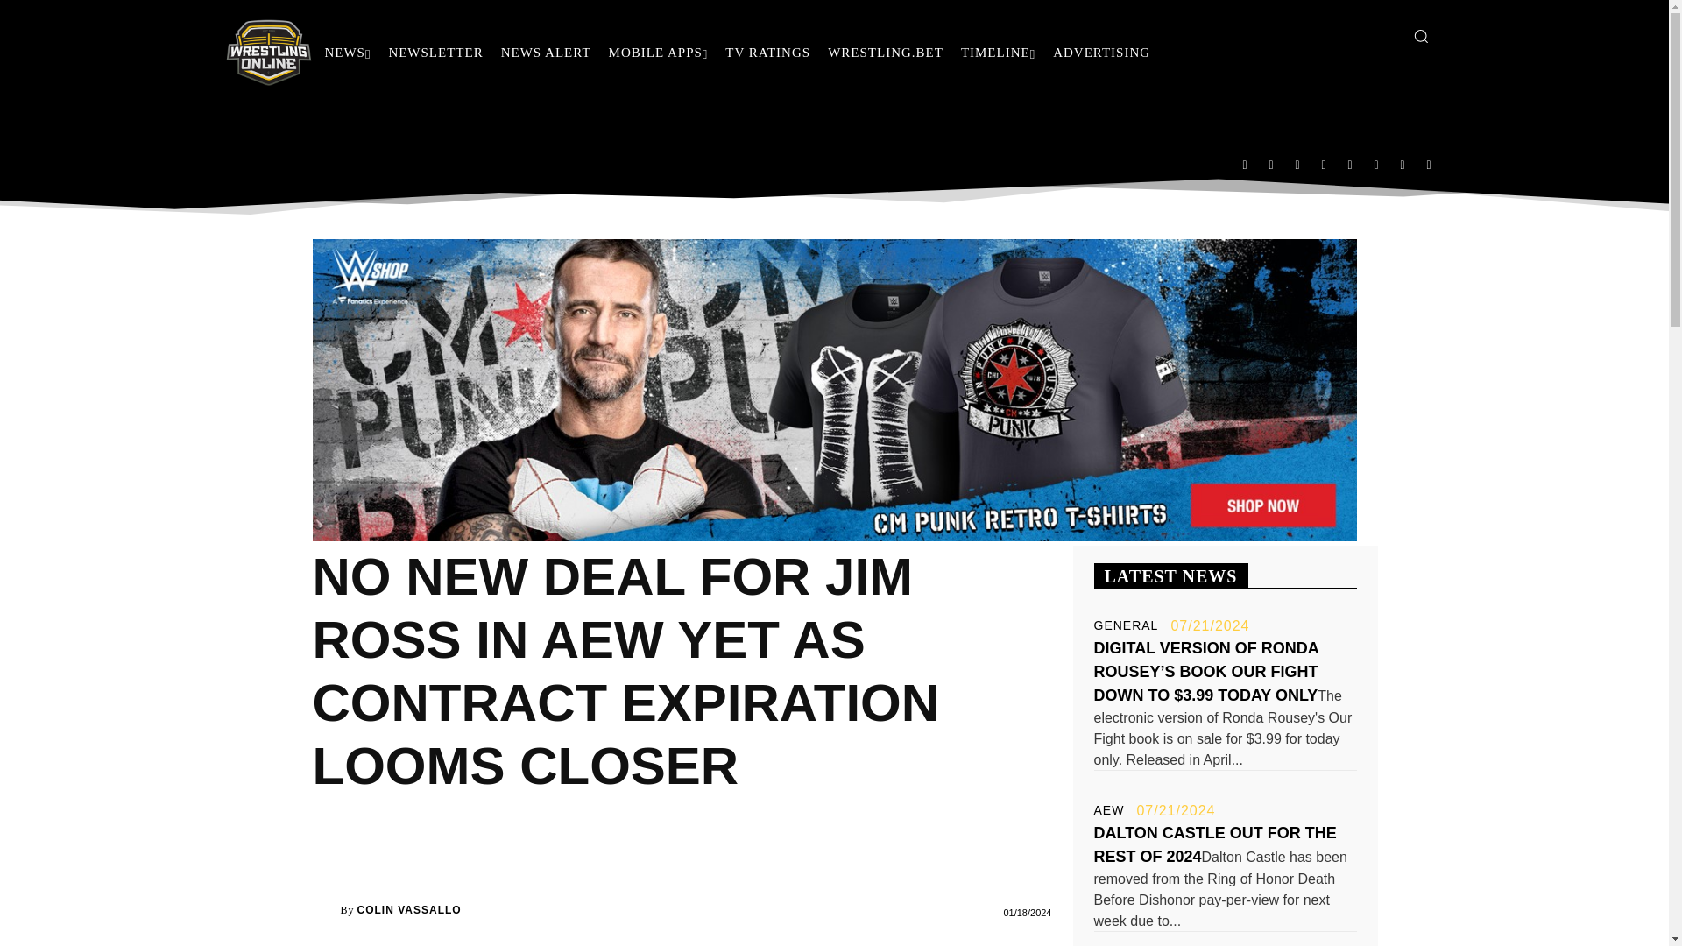 Image resolution: width=1682 pixels, height=946 pixels. I want to click on TikTok, so click(1351, 164).